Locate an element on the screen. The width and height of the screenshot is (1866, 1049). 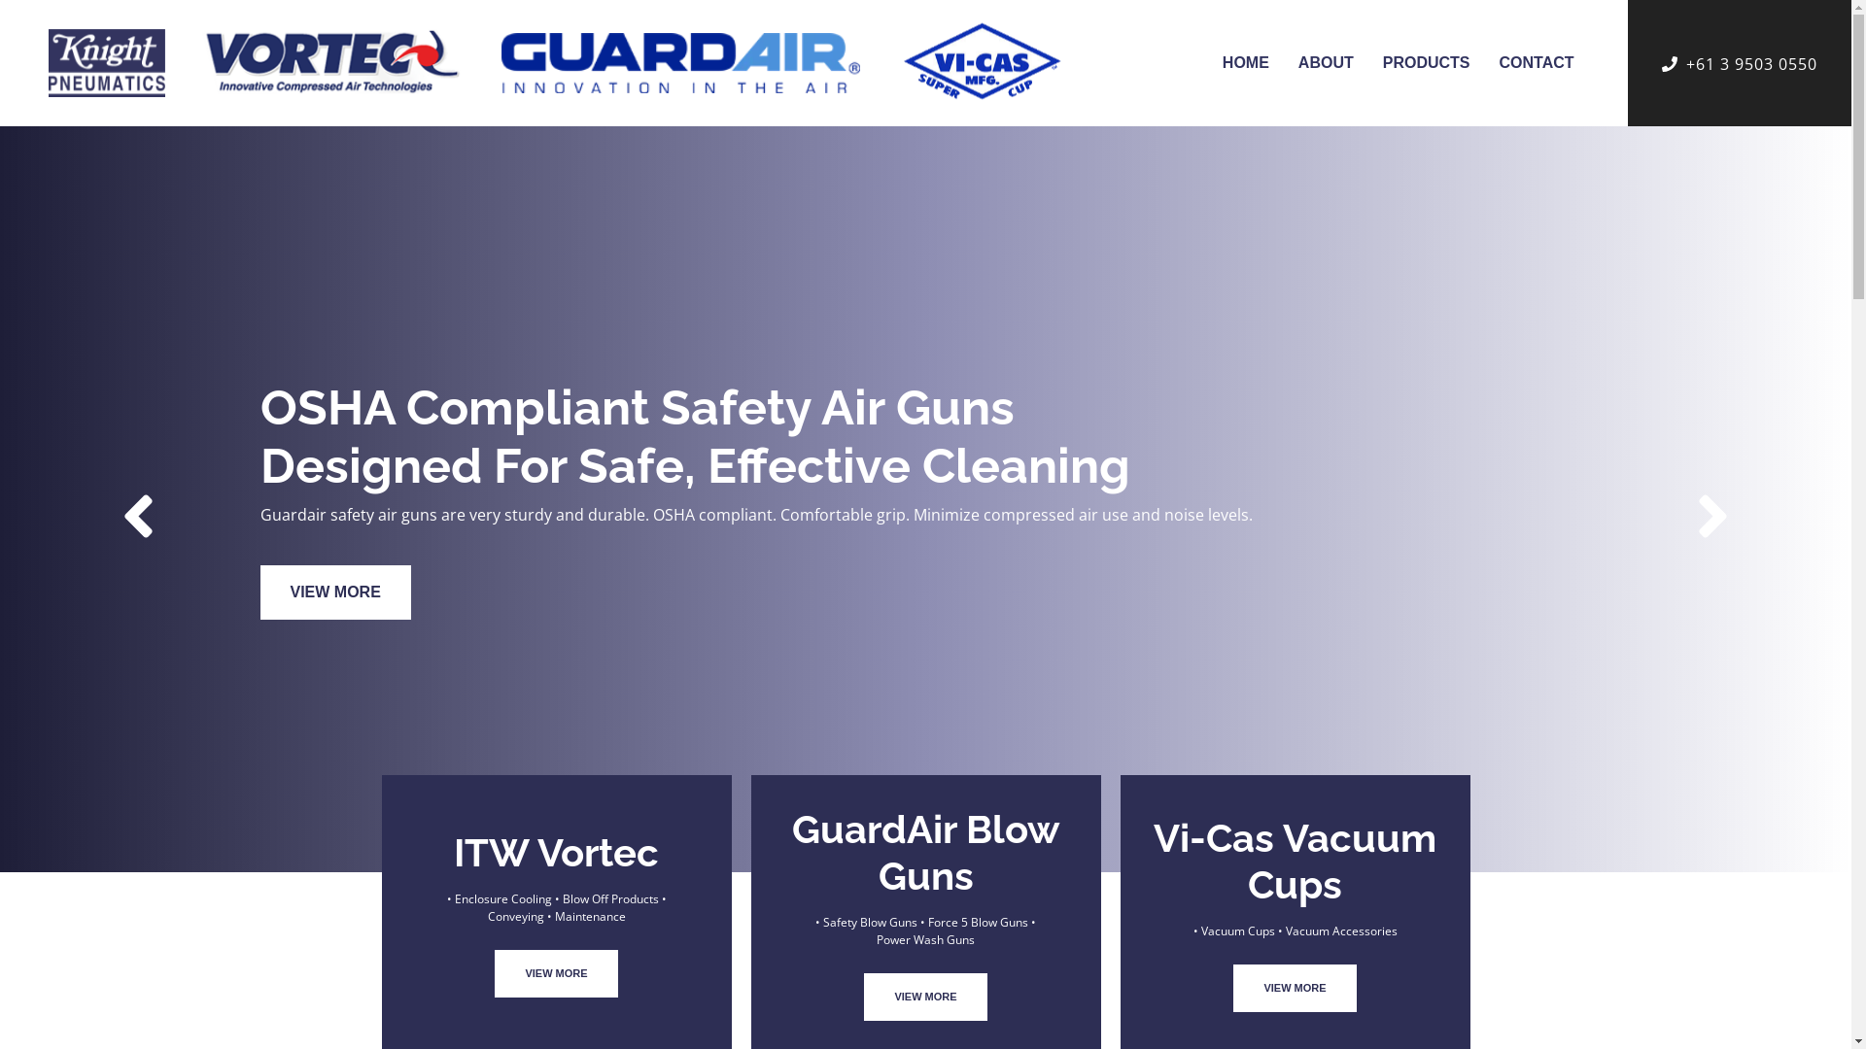
VIEW MORE is located at coordinates (336, 592).